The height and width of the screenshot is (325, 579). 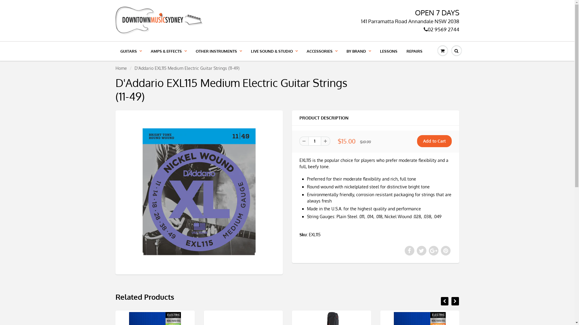 I want to click on OTHER INSTRUMENTS, so click(x=219, y=51).